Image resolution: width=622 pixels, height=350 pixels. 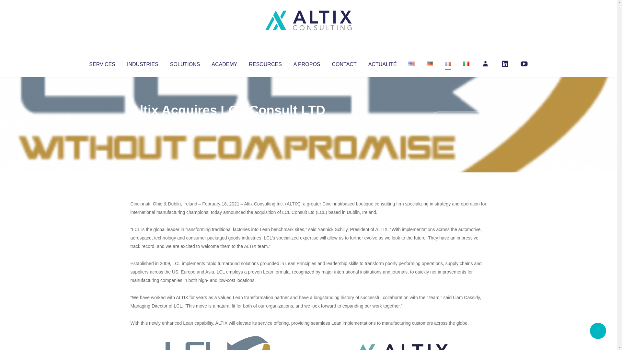 What do you see at coordinates (143, 123) in the screenshot?
I see `Altix` at bounding box center [143, 123].